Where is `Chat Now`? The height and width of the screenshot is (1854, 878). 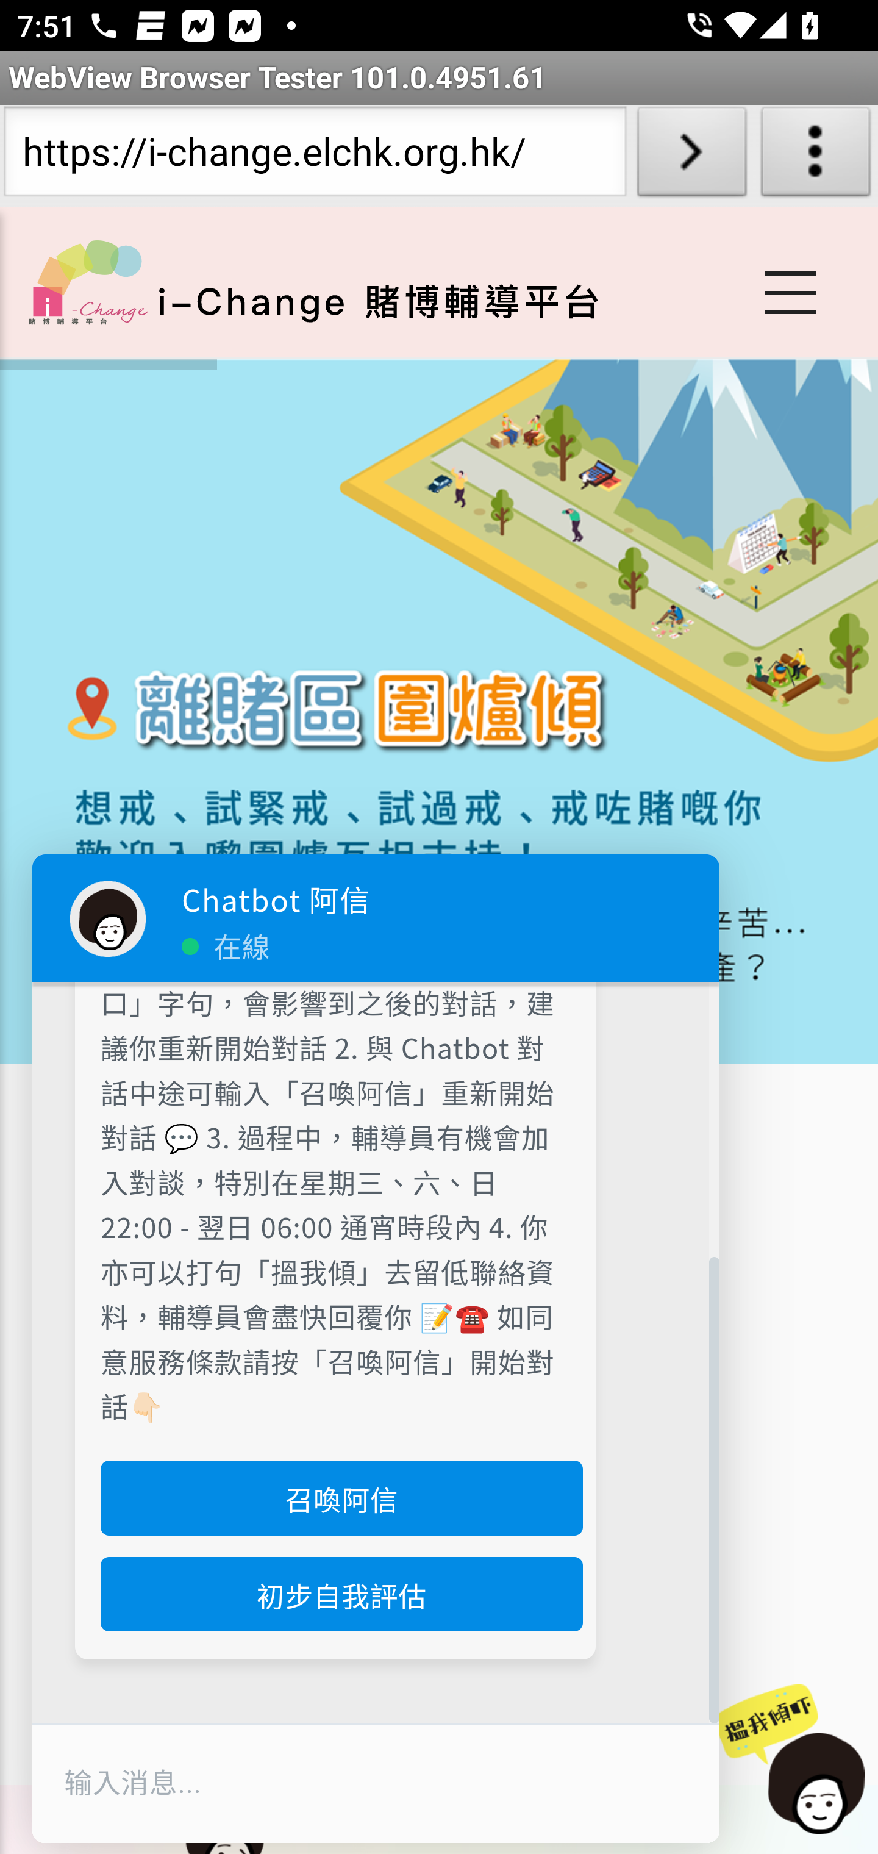 Chat Now is located at coordinates (801, 1760).